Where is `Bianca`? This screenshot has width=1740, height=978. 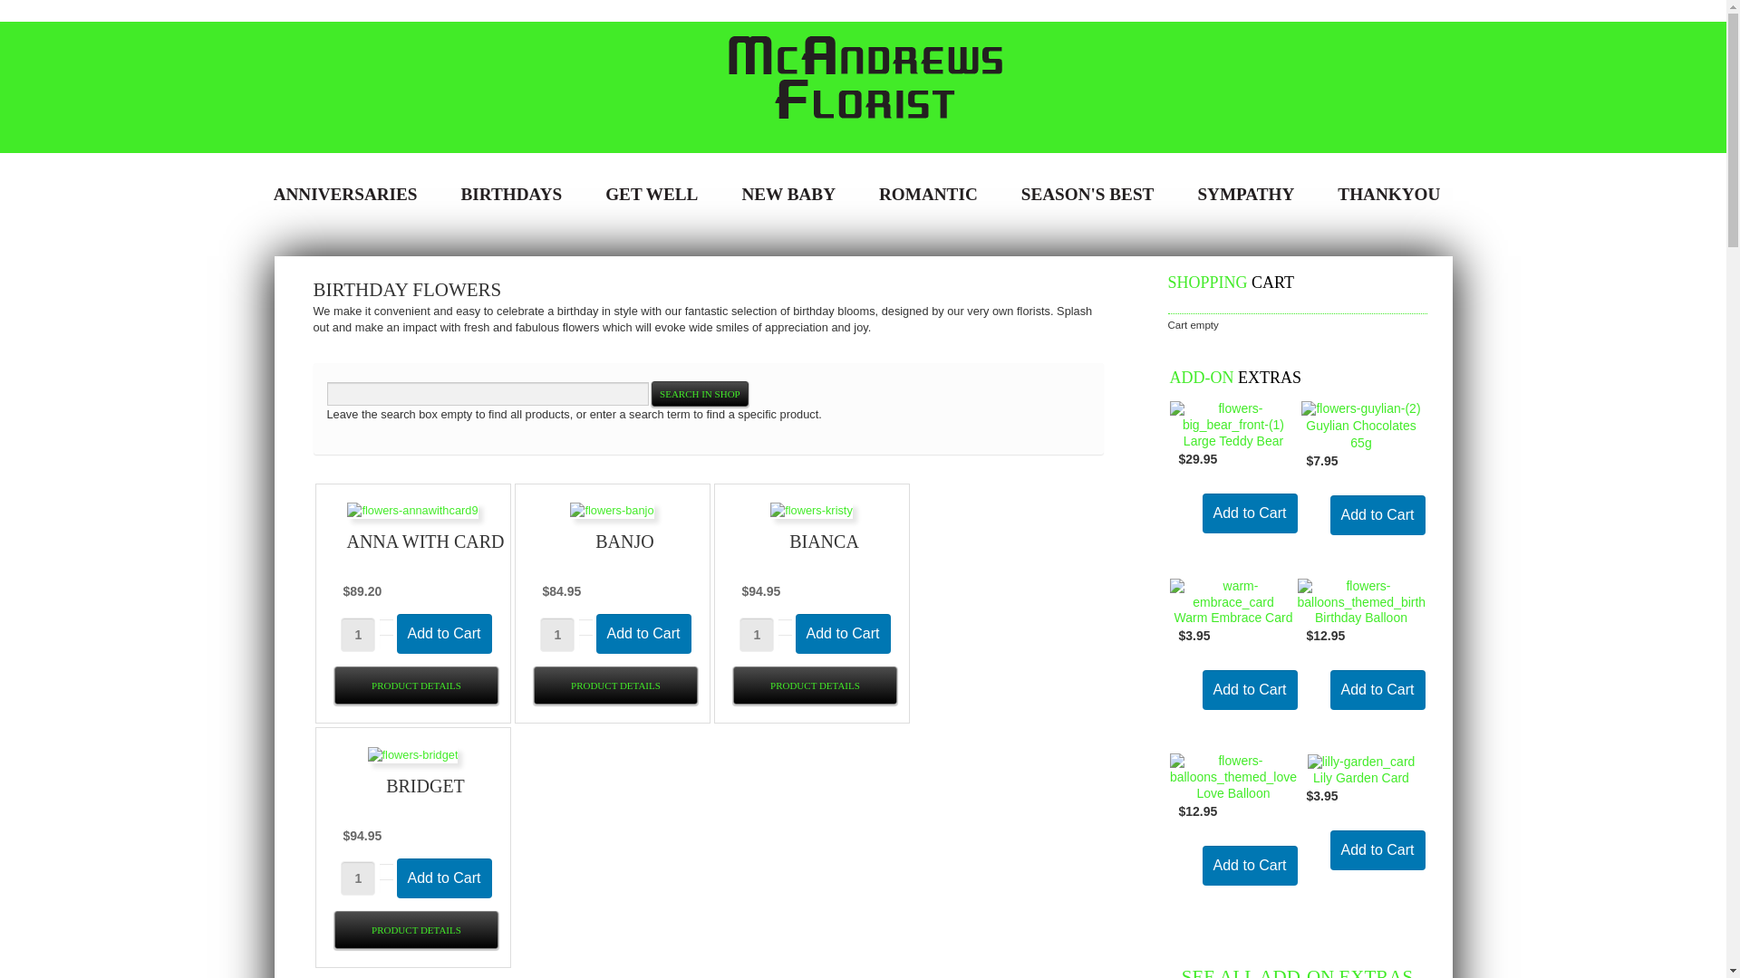
Bianca is located at coordinates (812, 511).